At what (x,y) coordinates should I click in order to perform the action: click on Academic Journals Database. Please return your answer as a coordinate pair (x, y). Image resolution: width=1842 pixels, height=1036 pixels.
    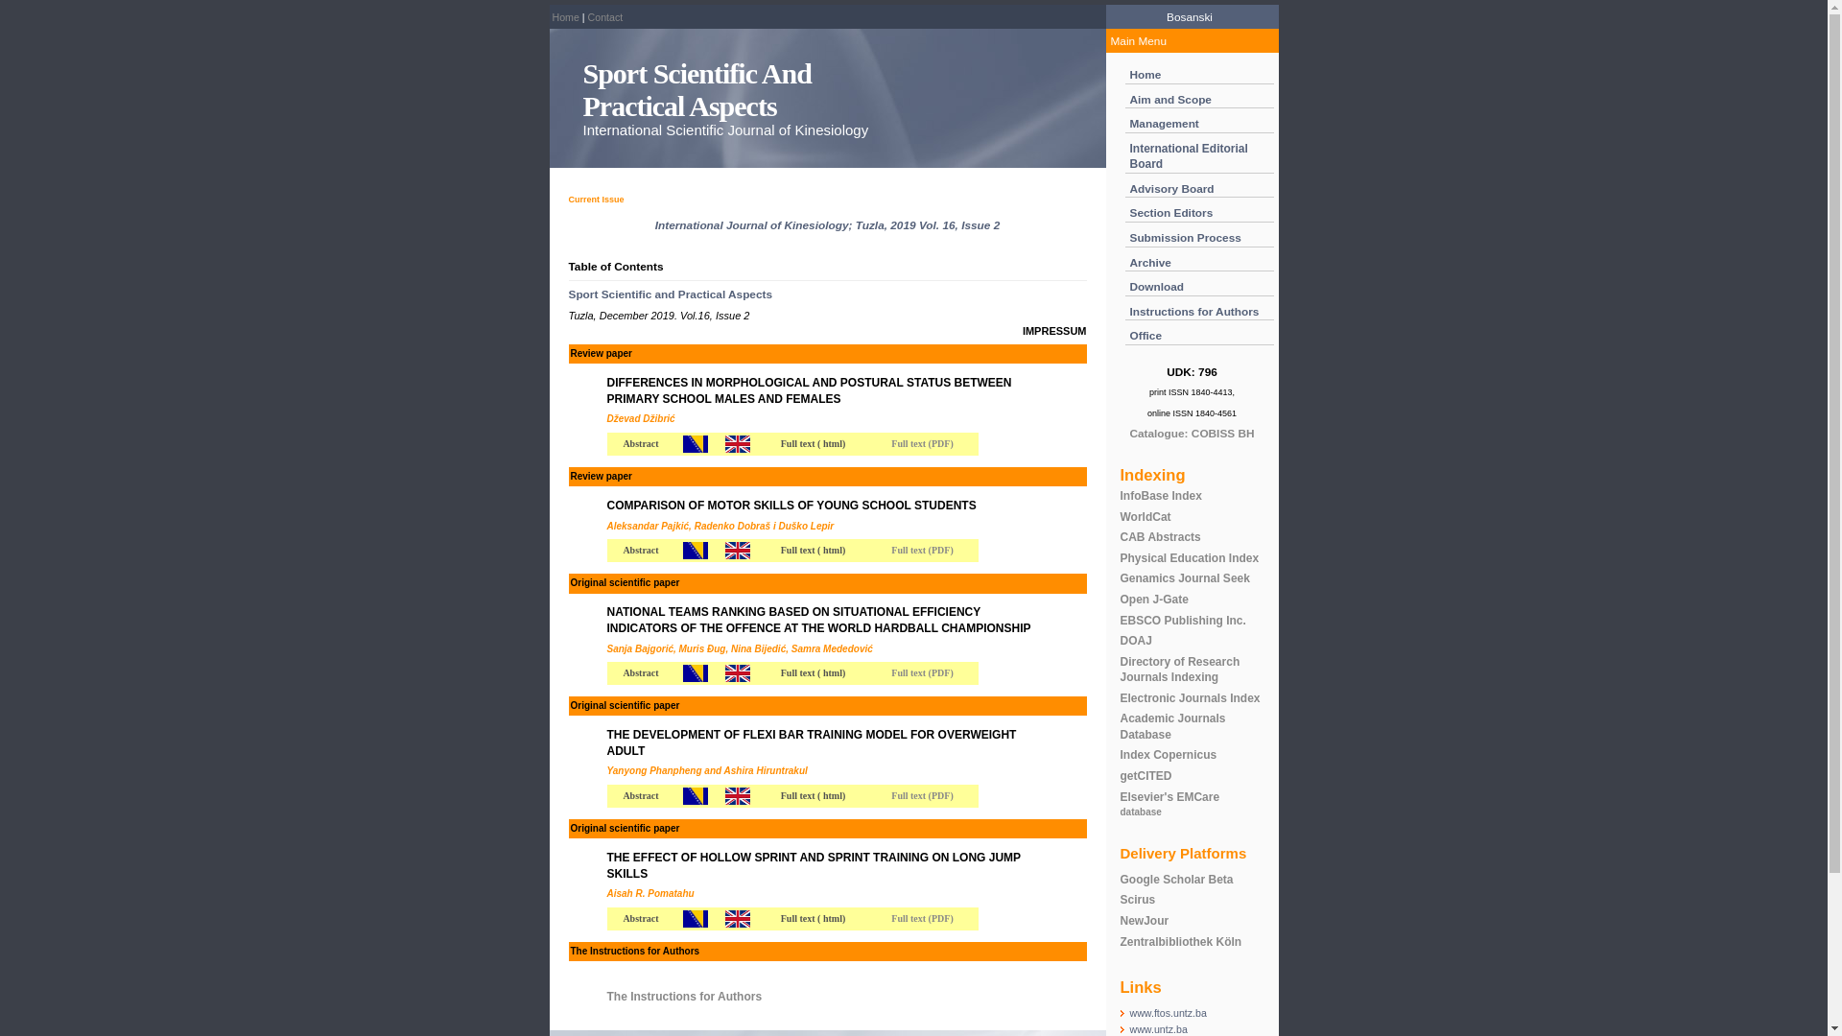
    Looking at the image, I should click on (1173, 727).